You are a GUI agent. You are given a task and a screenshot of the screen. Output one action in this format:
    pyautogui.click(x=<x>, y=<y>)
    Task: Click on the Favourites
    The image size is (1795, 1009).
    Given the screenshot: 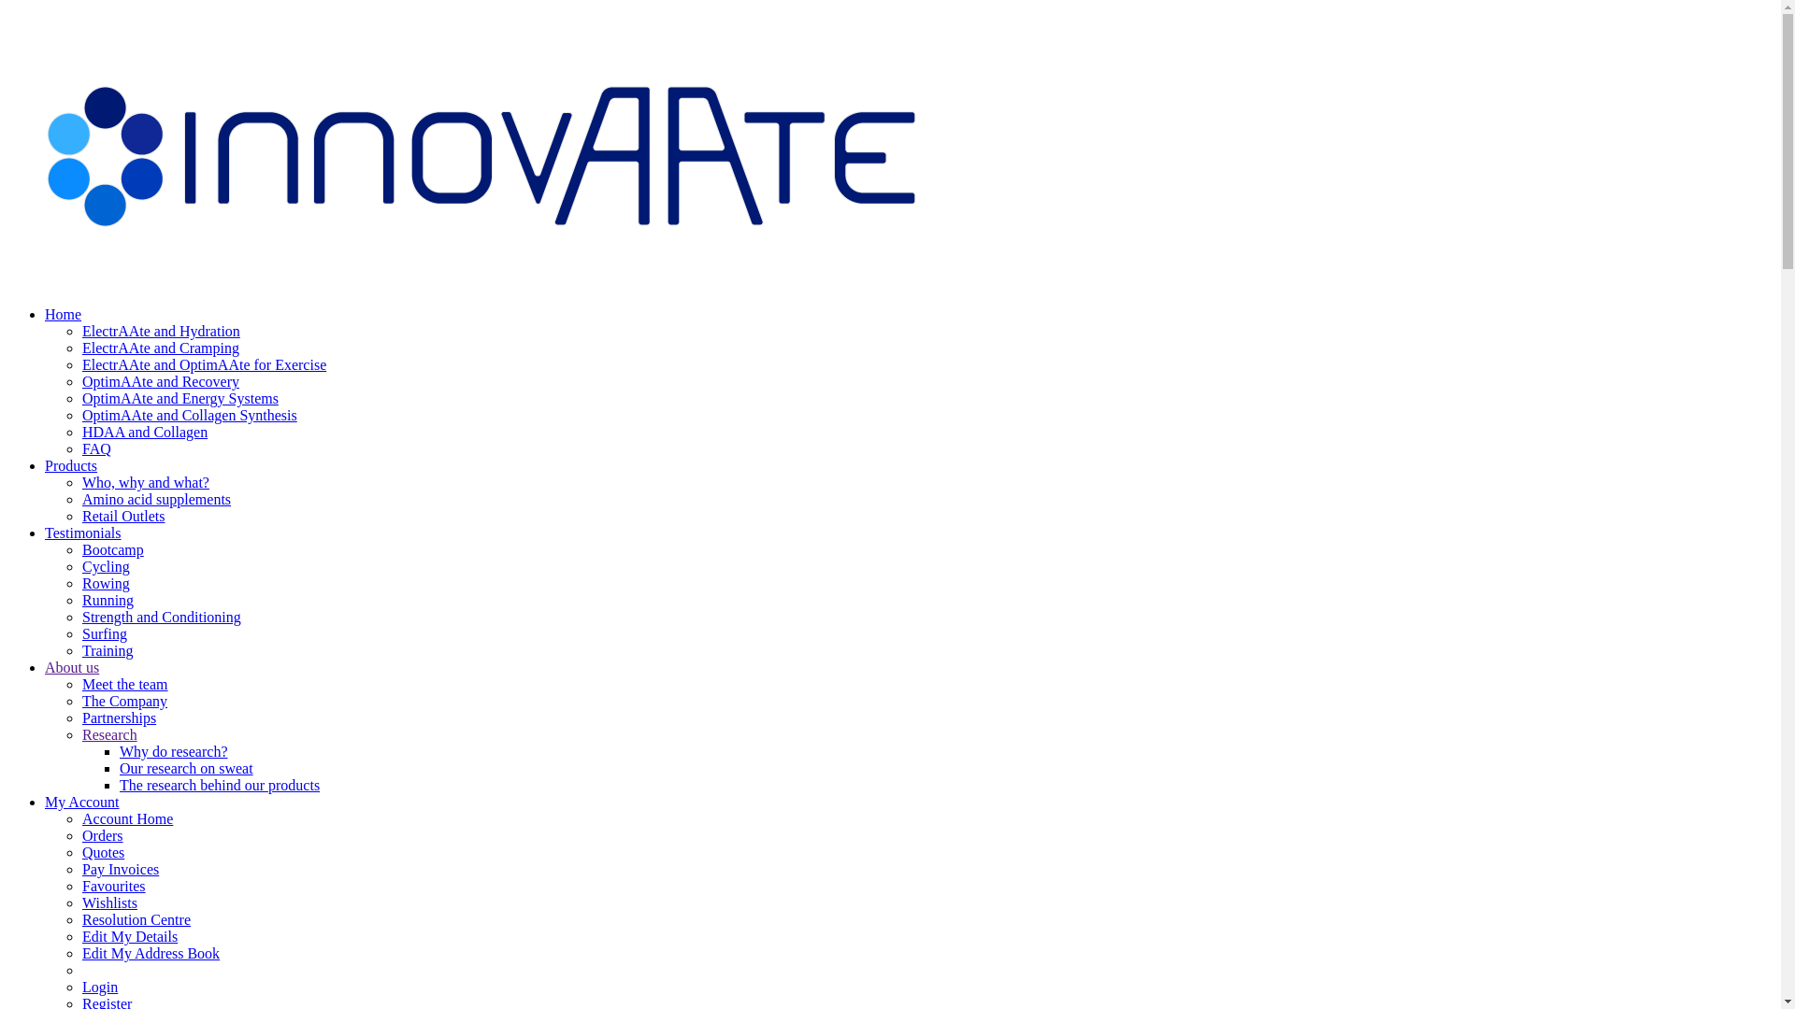 What is the action you would take?
    pyautogui.click(x=114, y=886)
    